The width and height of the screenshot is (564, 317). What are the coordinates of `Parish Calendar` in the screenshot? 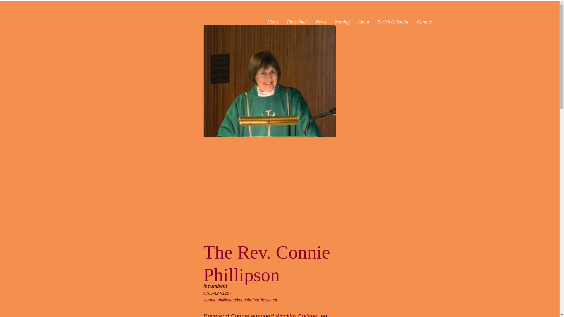 It's located at (393, 22).